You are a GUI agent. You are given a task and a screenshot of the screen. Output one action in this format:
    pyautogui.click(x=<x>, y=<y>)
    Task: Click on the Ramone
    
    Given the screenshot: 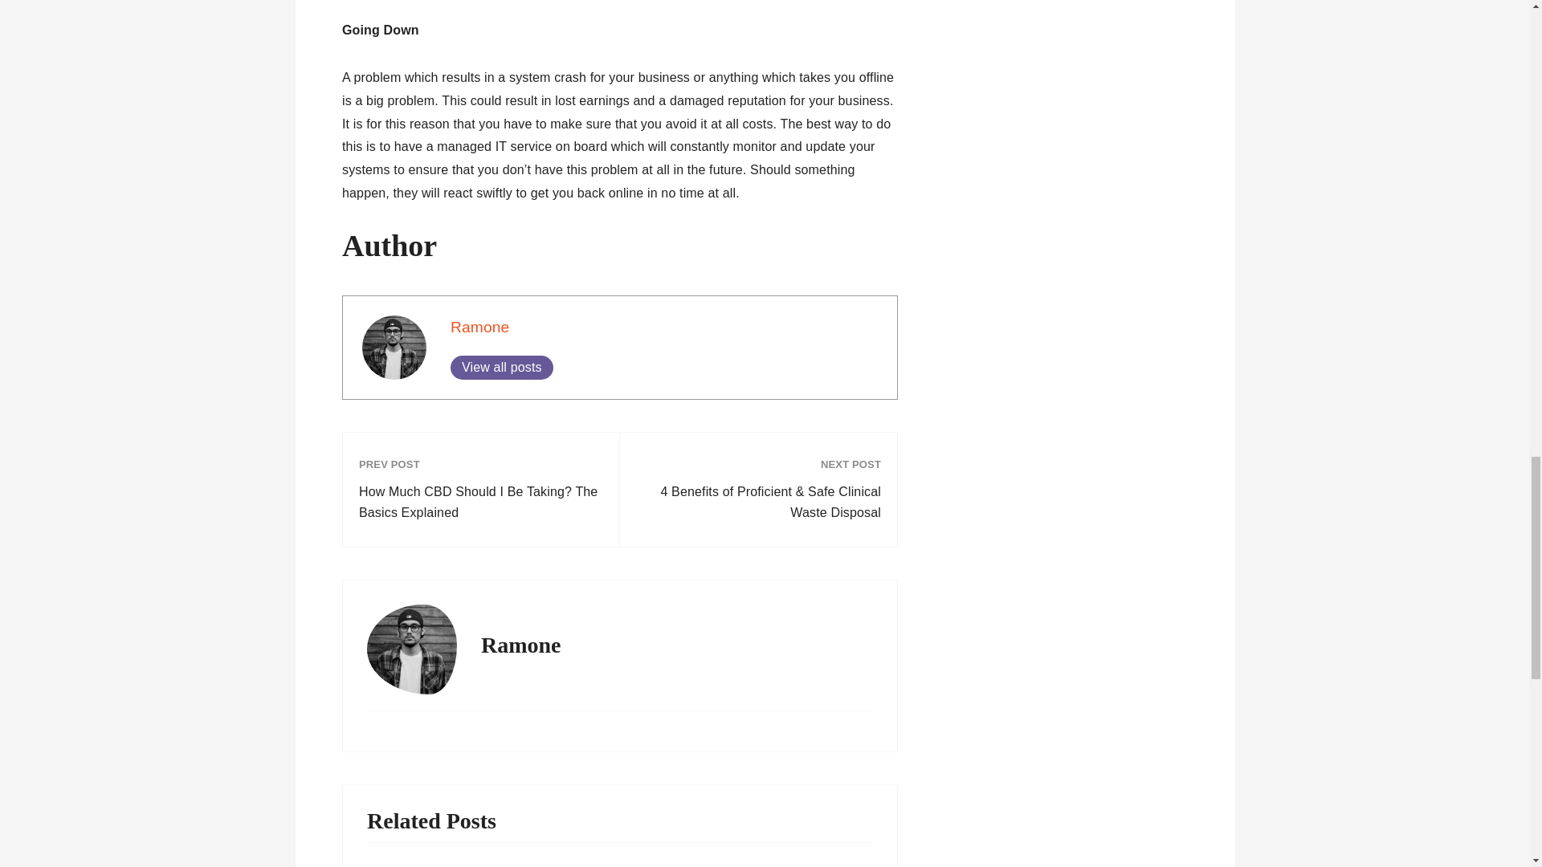 What is the action you would take?
    pyautogui.click(x=479, y=327)
    